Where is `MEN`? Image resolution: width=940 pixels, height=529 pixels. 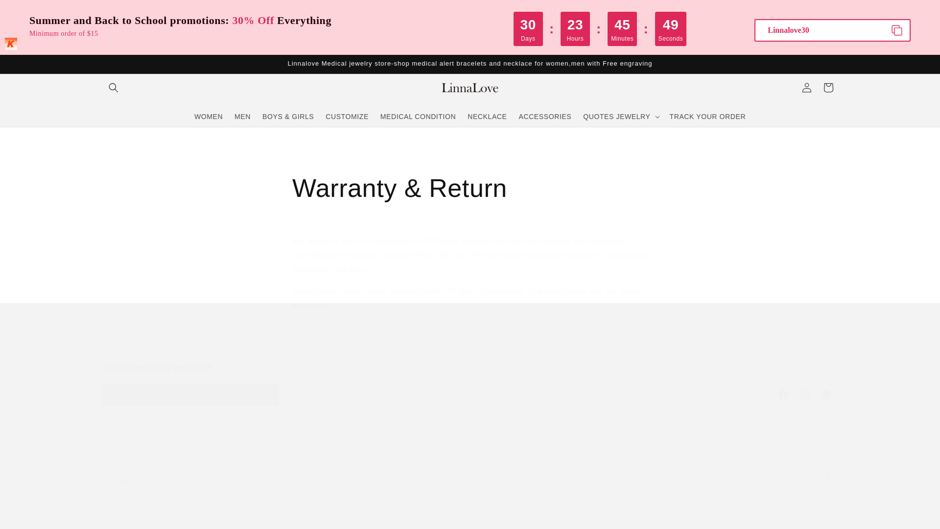
MEN is located at coordinates (242, 116).